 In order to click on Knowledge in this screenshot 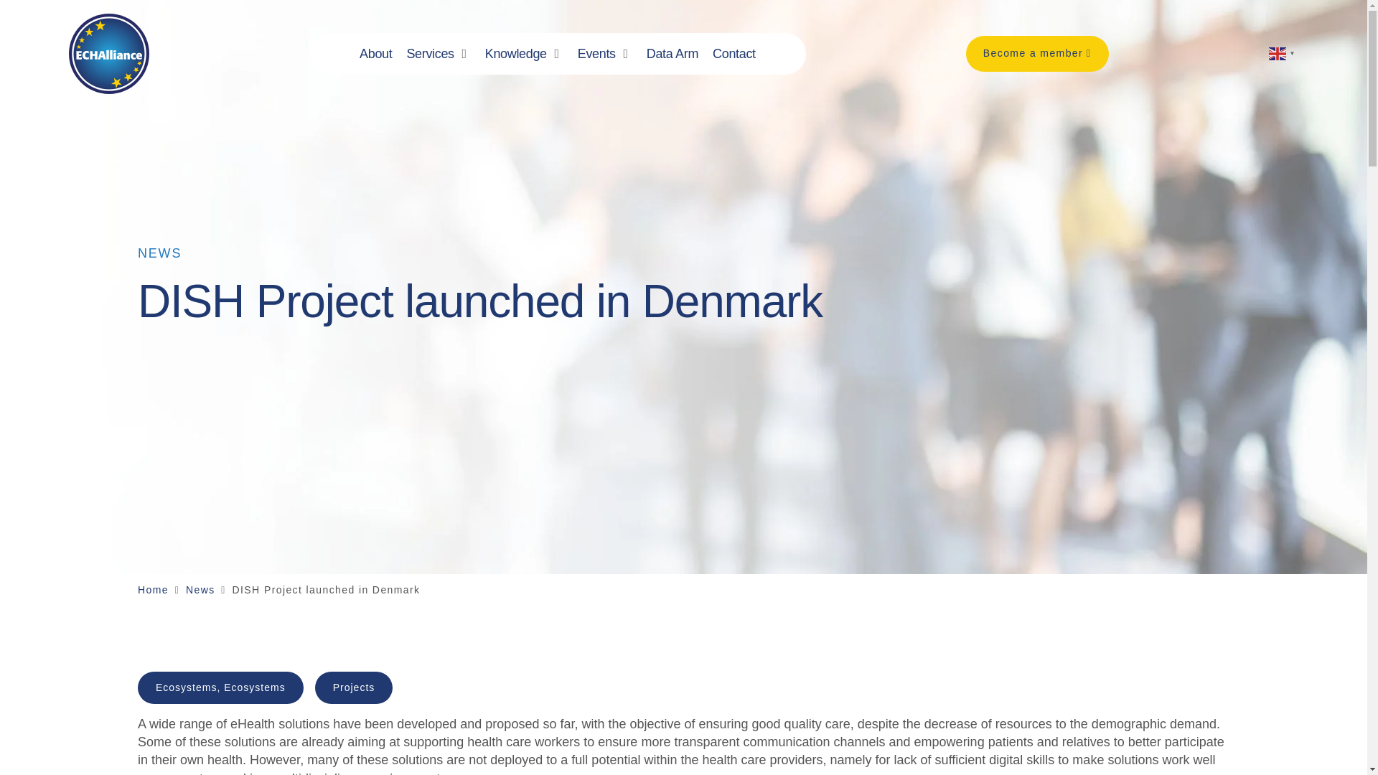, I will do `click(515, 53)`.